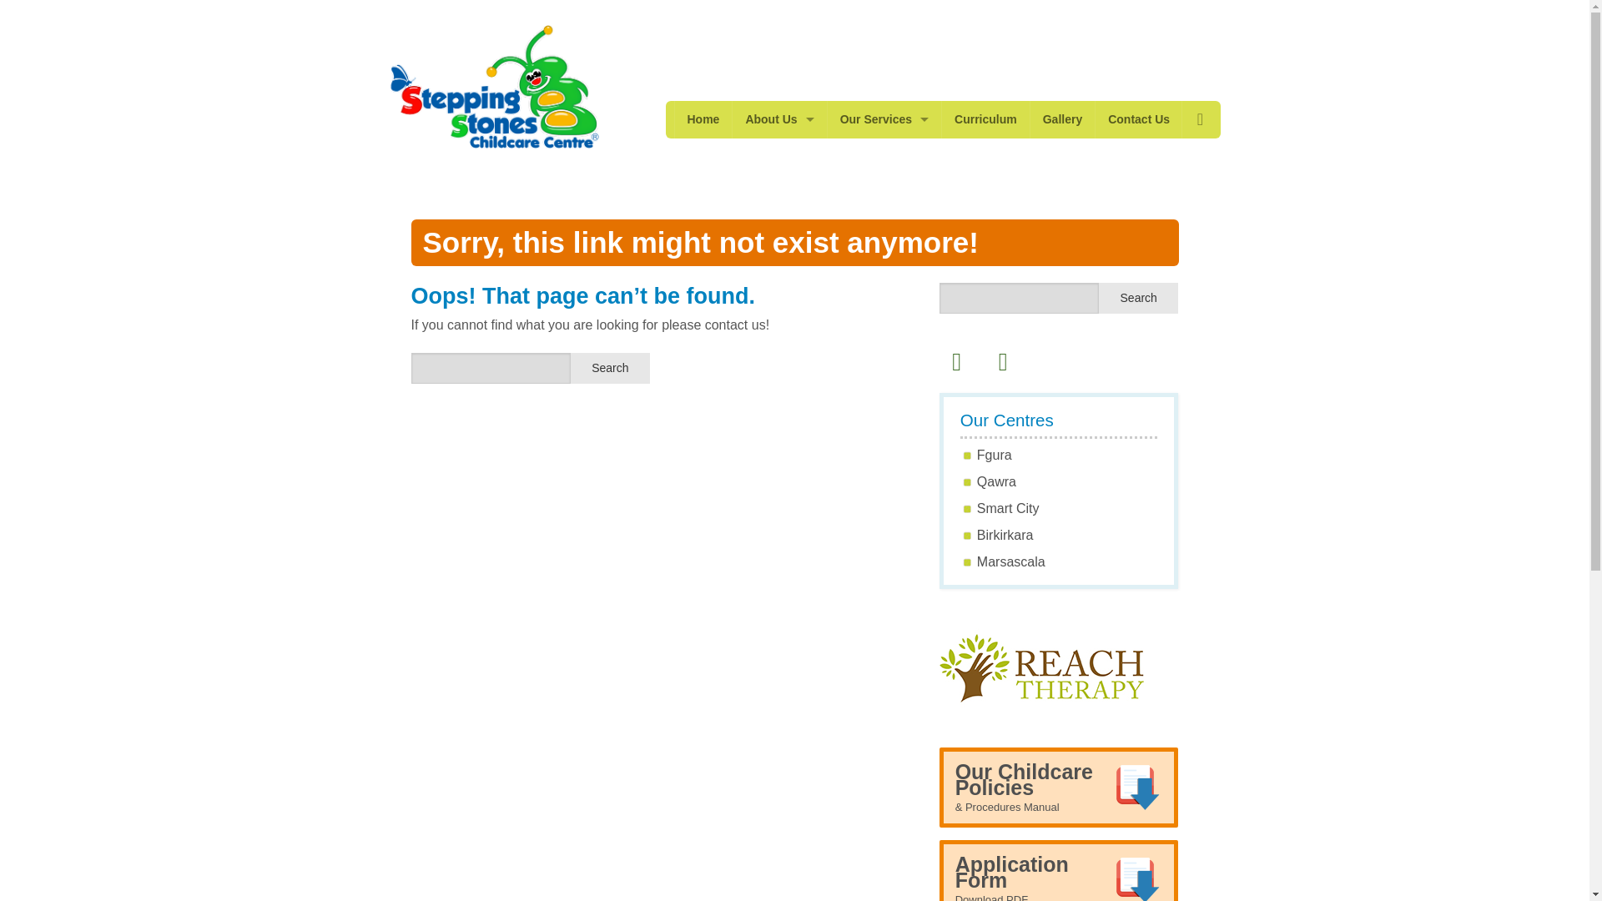  Describe the element at coordinates (1058, 873) in the screenshot. I see `Testimonials` at that location.